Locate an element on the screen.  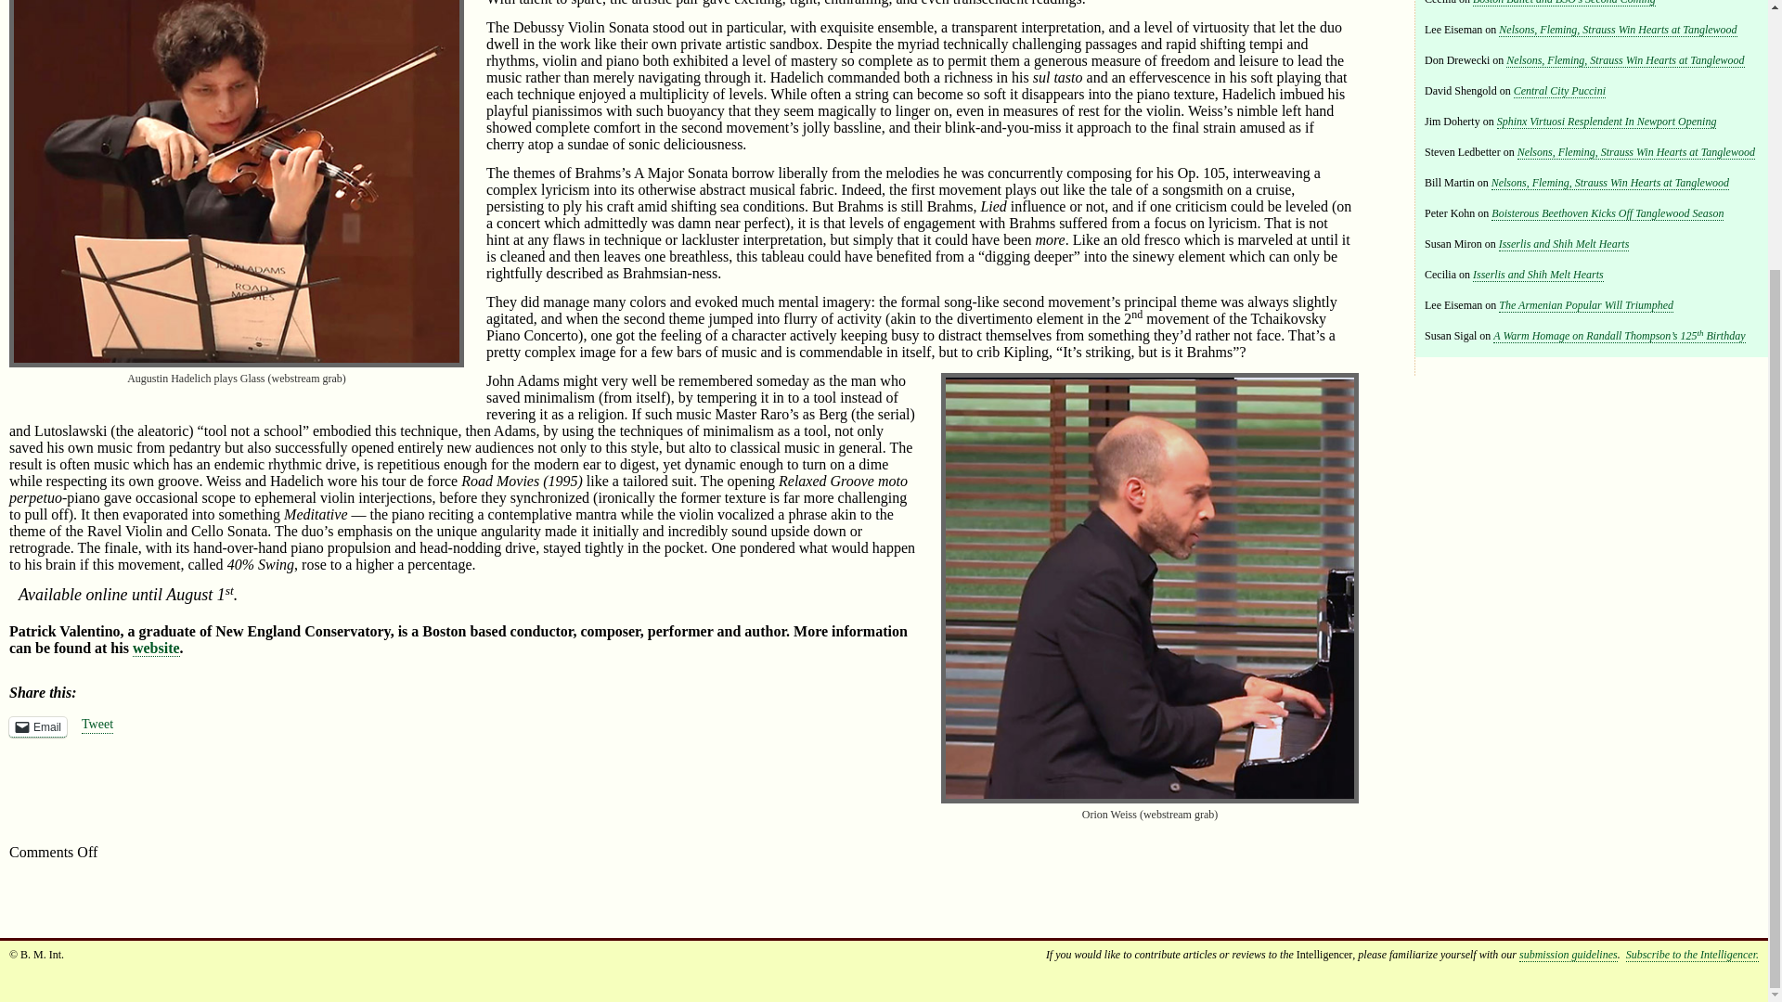
The Armenian Popular Will Triumphed is located at coordinates (1585, 304).